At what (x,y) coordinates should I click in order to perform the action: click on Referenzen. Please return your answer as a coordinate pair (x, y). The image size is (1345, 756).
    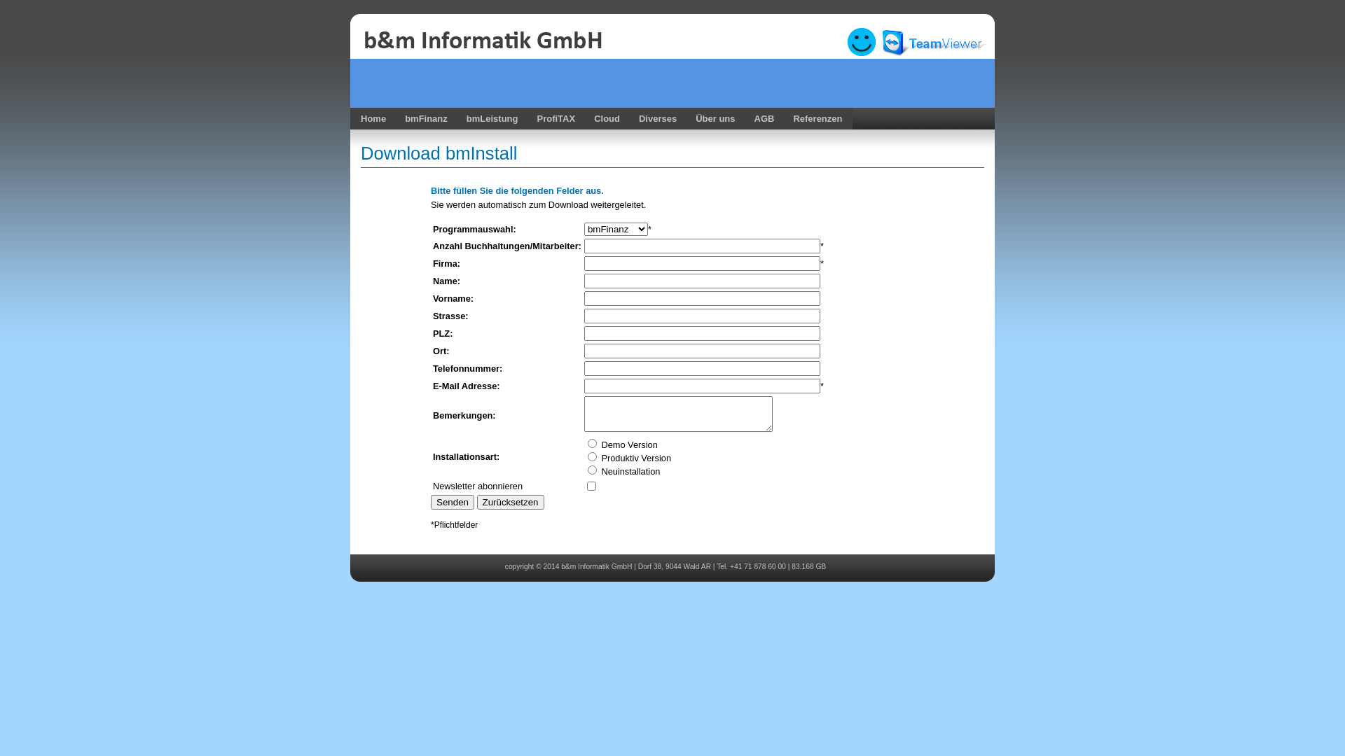
    Looking at the image, I should click on (818, 119).